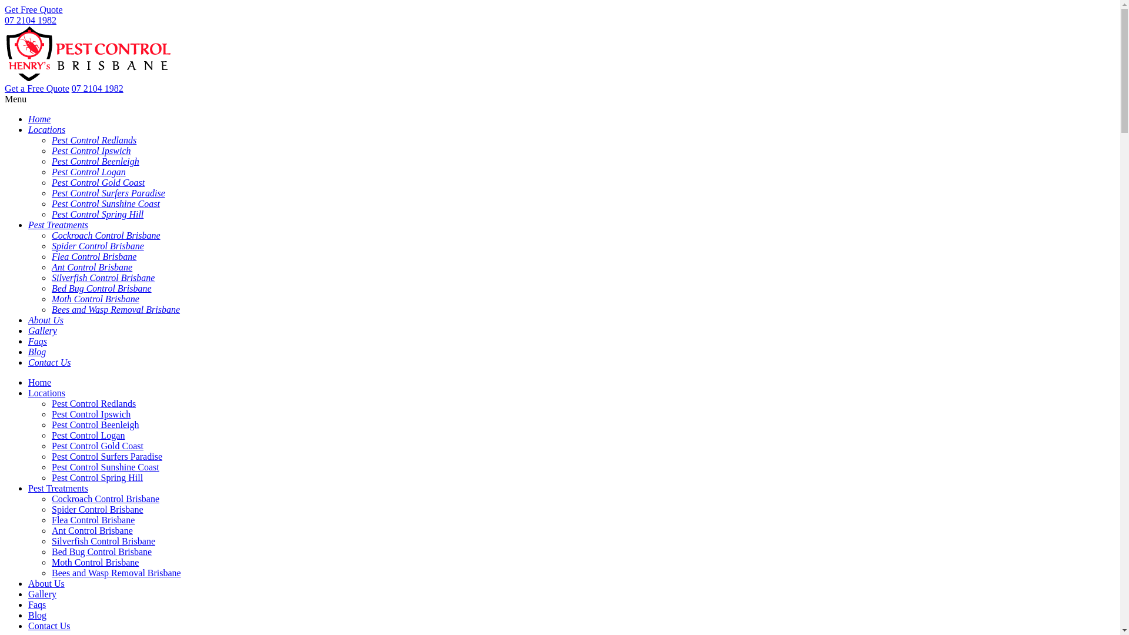 The width and height of the screenshot is (1129, 635). Describe the element at coordinates (49, 626) in the screenshot. I see `Contact Us` at that location.